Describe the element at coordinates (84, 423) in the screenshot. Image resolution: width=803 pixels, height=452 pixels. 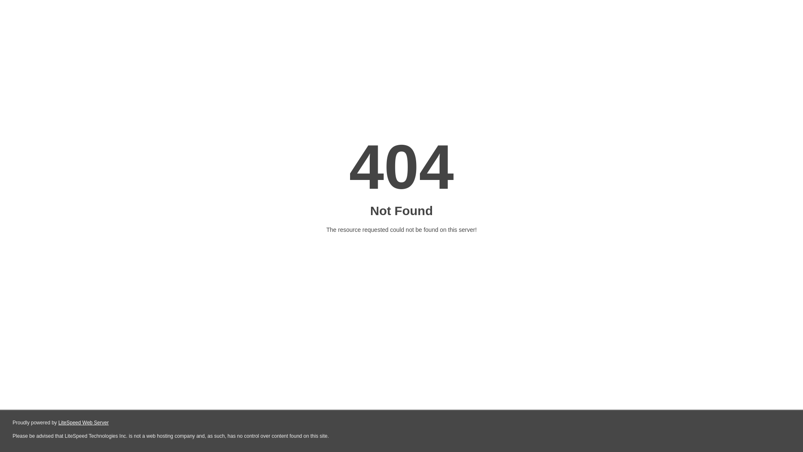
I see `LiteSpeed Web Server` at that location.